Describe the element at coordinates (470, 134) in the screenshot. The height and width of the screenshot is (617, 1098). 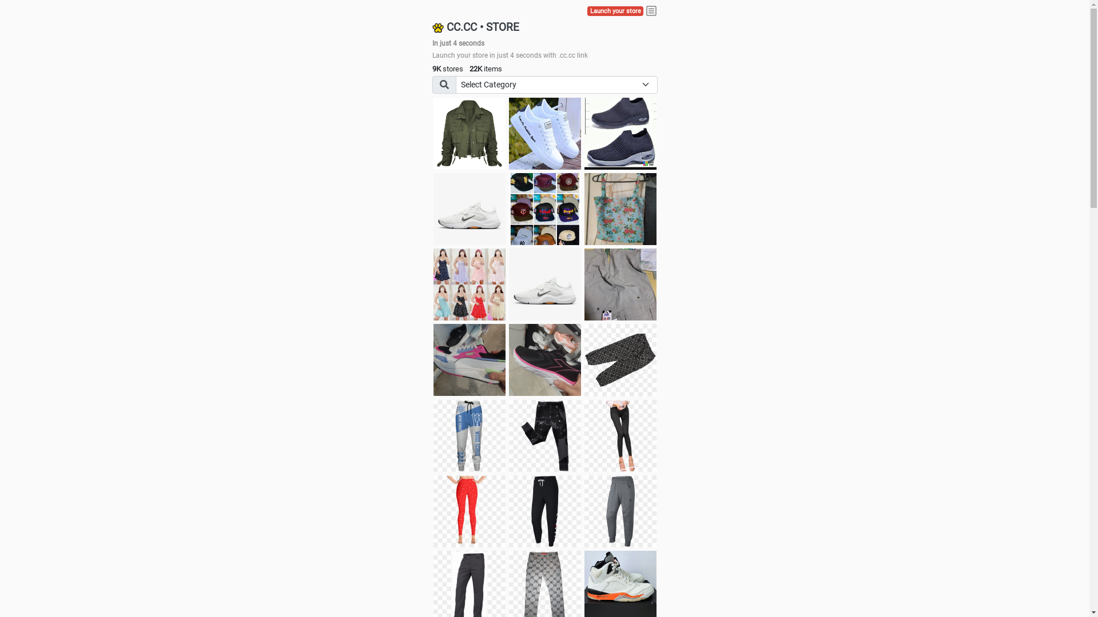
I see `jacket` at that location.